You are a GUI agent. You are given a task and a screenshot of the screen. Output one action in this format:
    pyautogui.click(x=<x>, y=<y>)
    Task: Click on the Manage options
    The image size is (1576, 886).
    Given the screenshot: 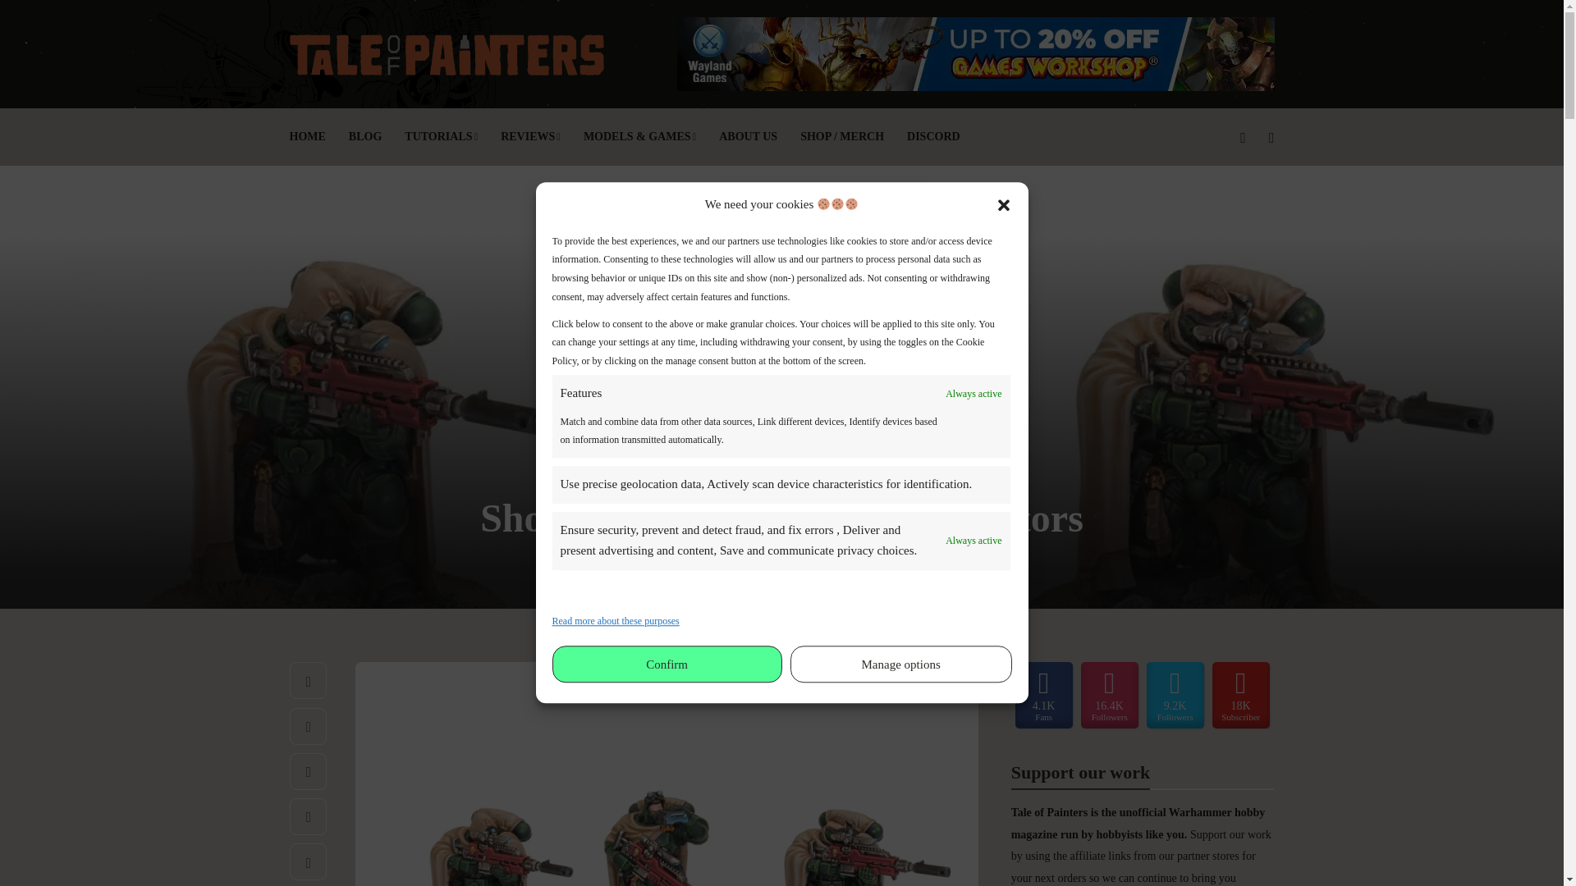 What is the action you would take?
    pyautogui.click(x=901, y=664)
    